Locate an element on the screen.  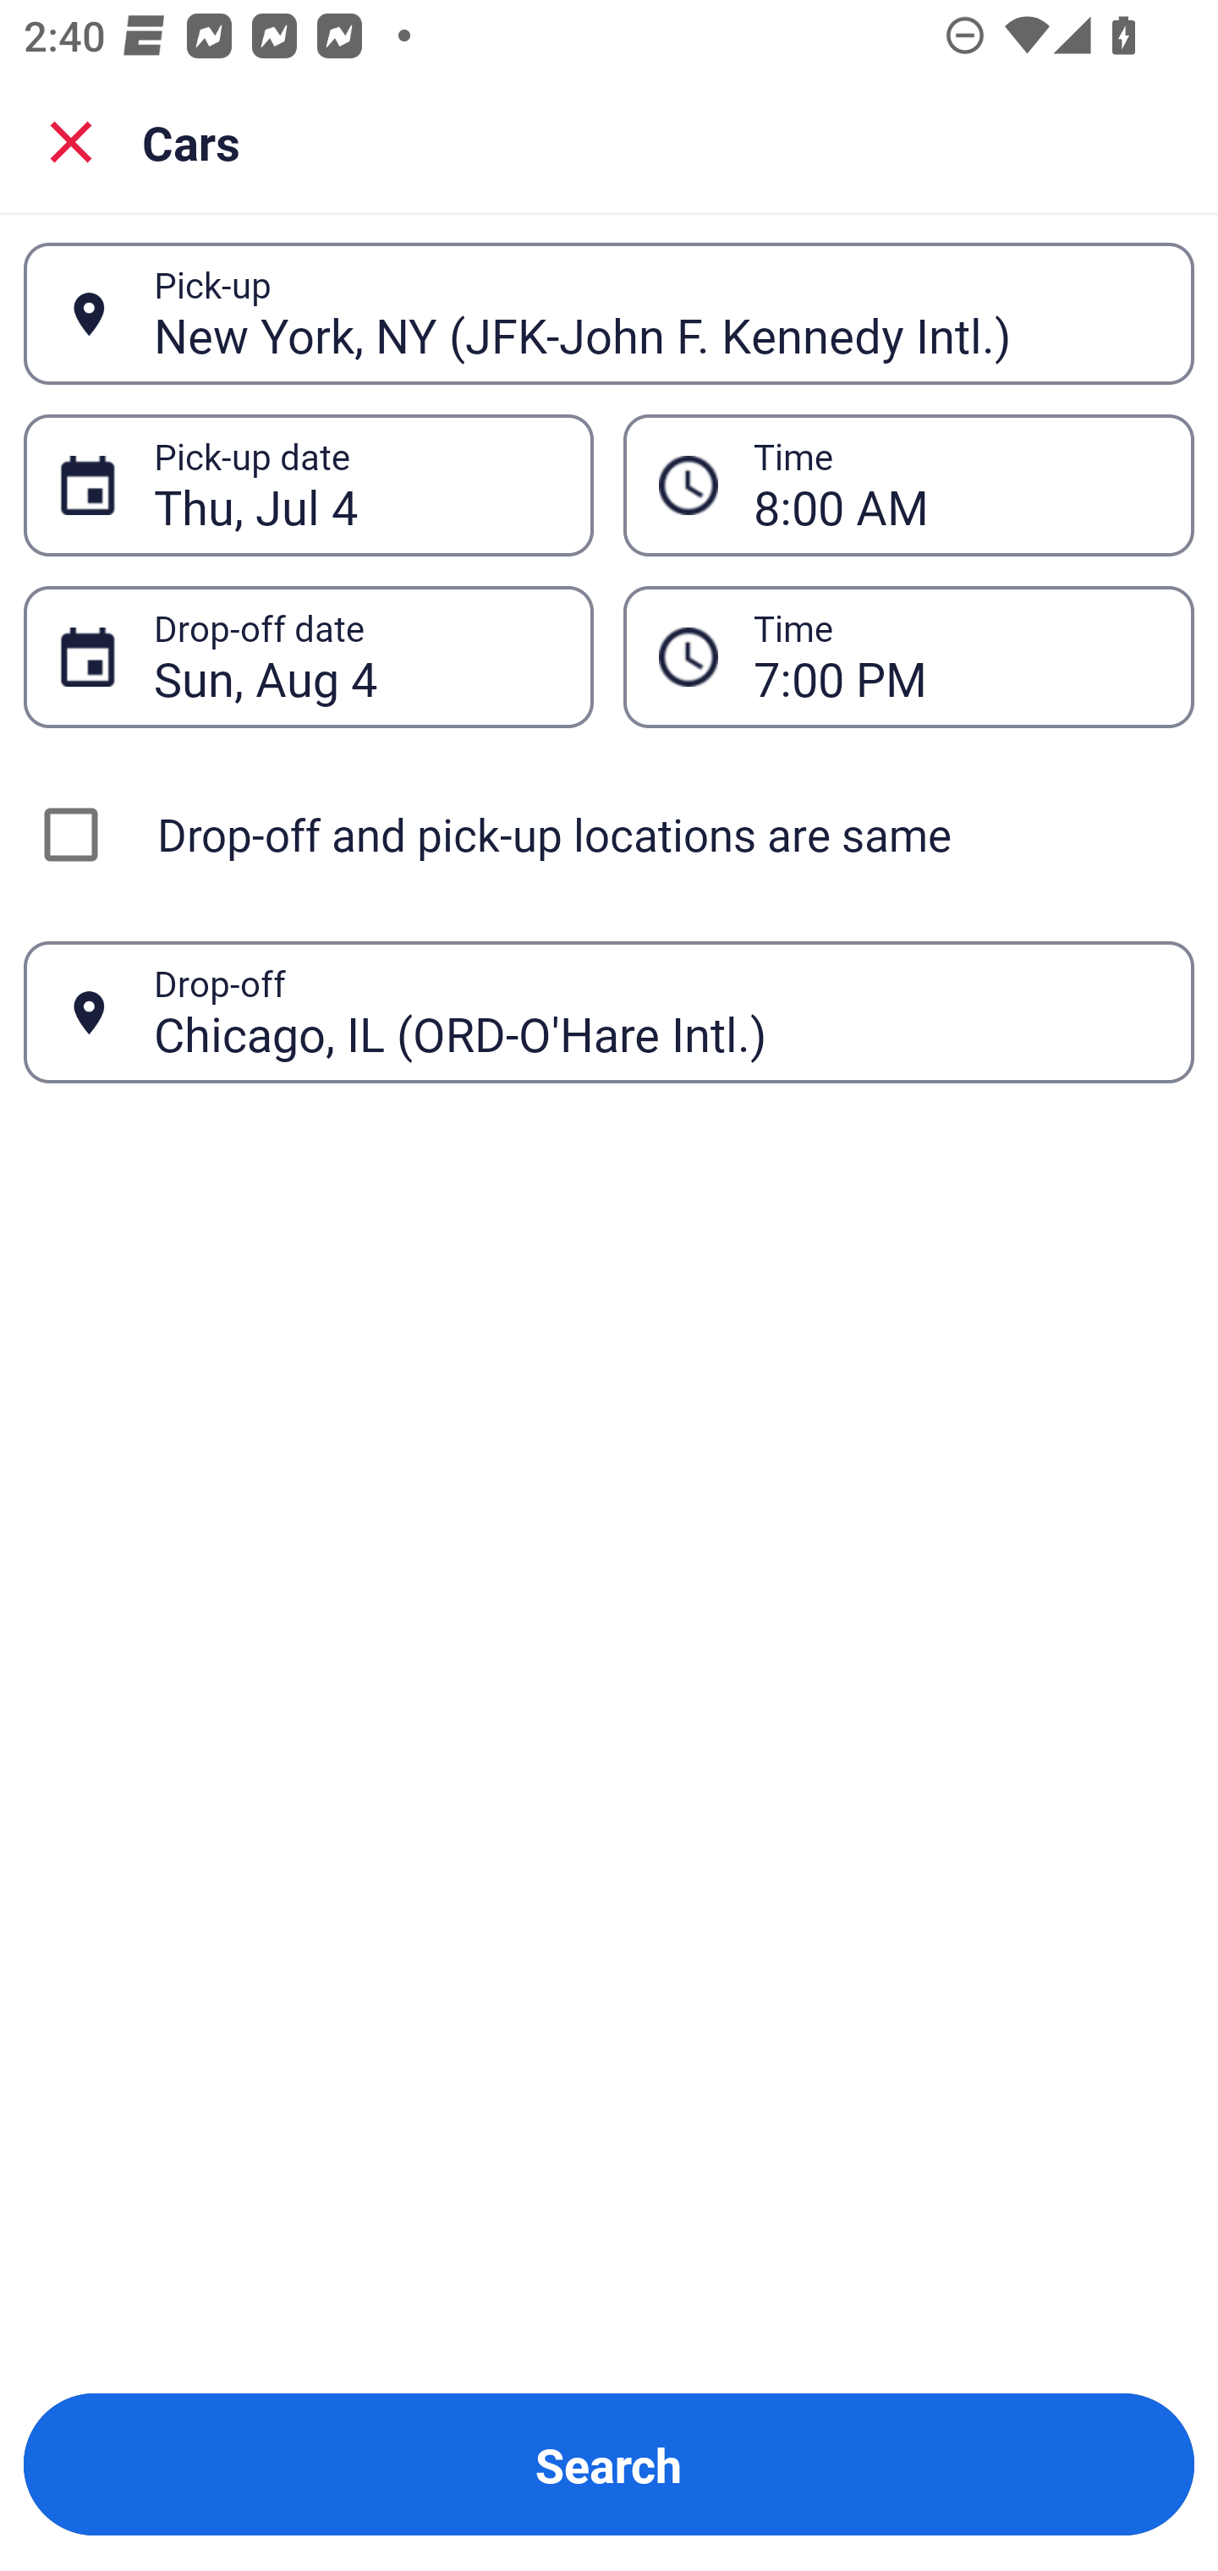
8:00 AM is located at coordinates (956, 485).